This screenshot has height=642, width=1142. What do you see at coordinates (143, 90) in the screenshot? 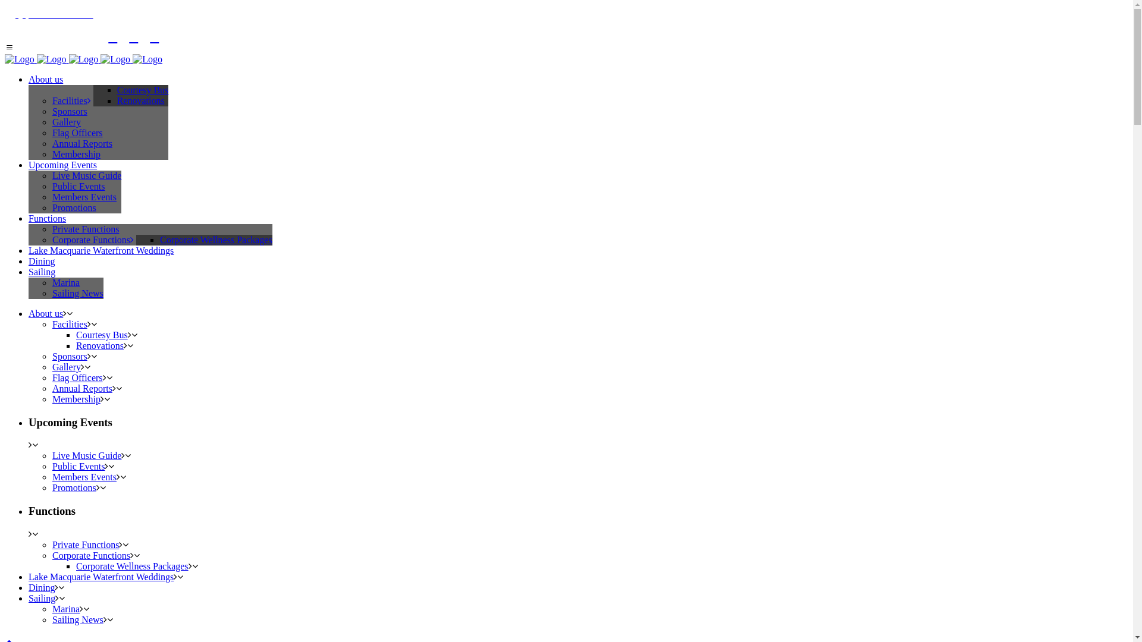
I see `Courtesy Bus` at bounding box center [143, 90].